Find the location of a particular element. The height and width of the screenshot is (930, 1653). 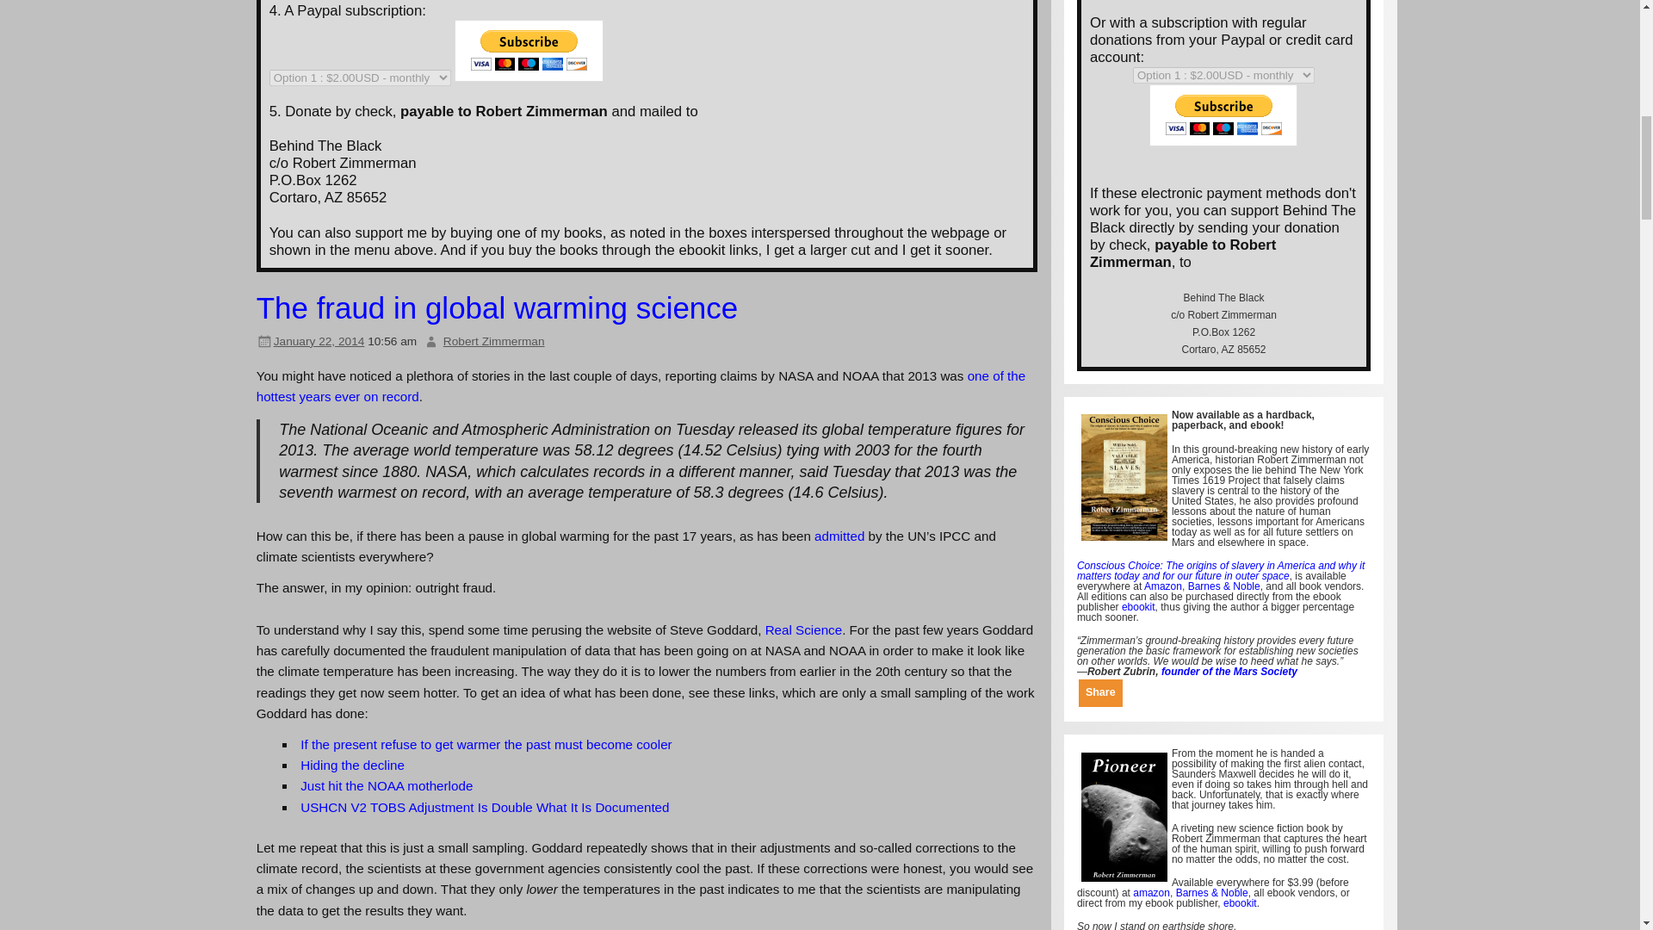

View all posts by Robert Zimmerman is located at coordinates (494, 341).